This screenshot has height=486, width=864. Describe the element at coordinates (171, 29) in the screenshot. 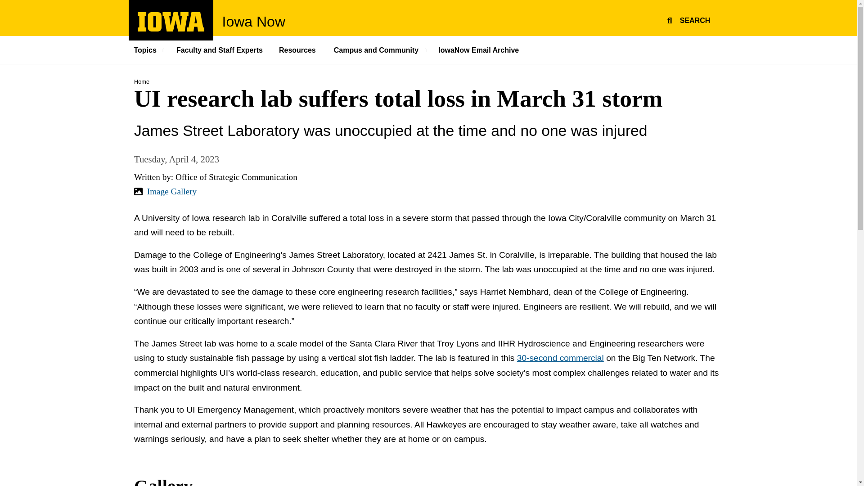

I see `University of Iowa` at that location.